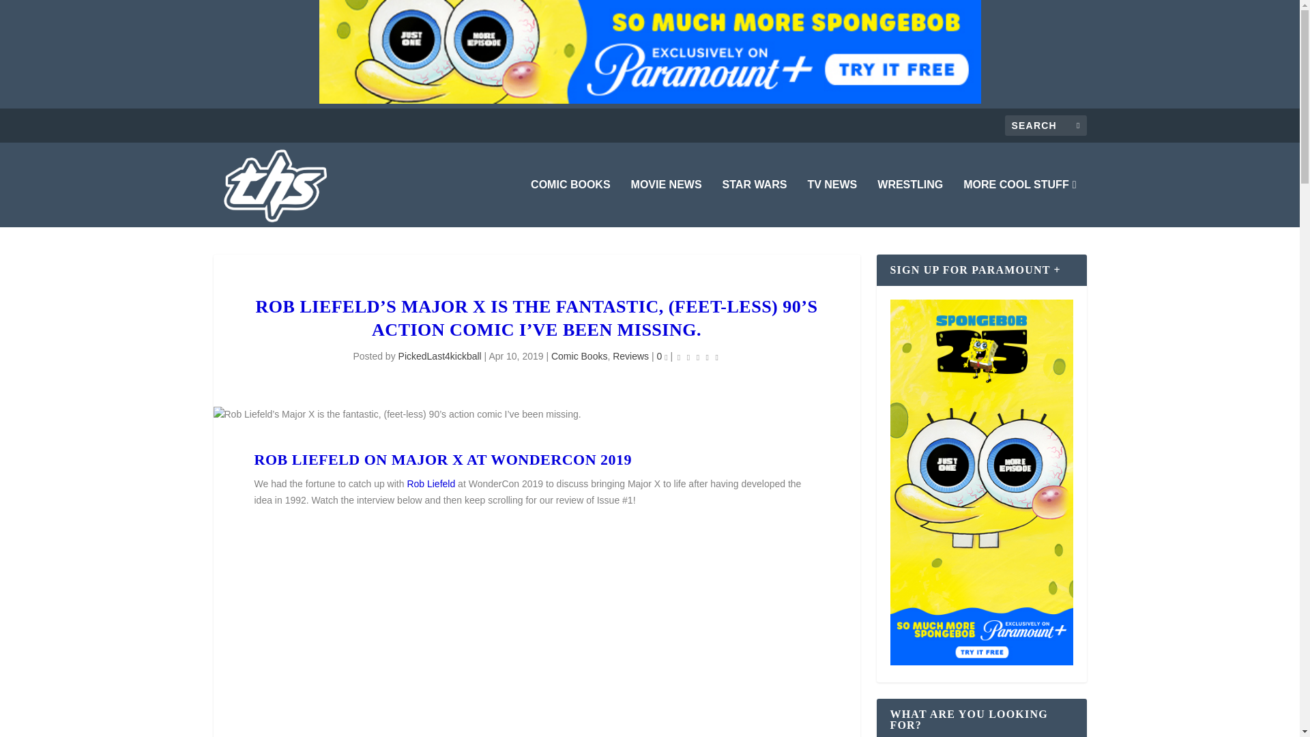 The height and width of the screenshot is (737, 1310). I want to click on Rob Liefeld, so click(430, 483).